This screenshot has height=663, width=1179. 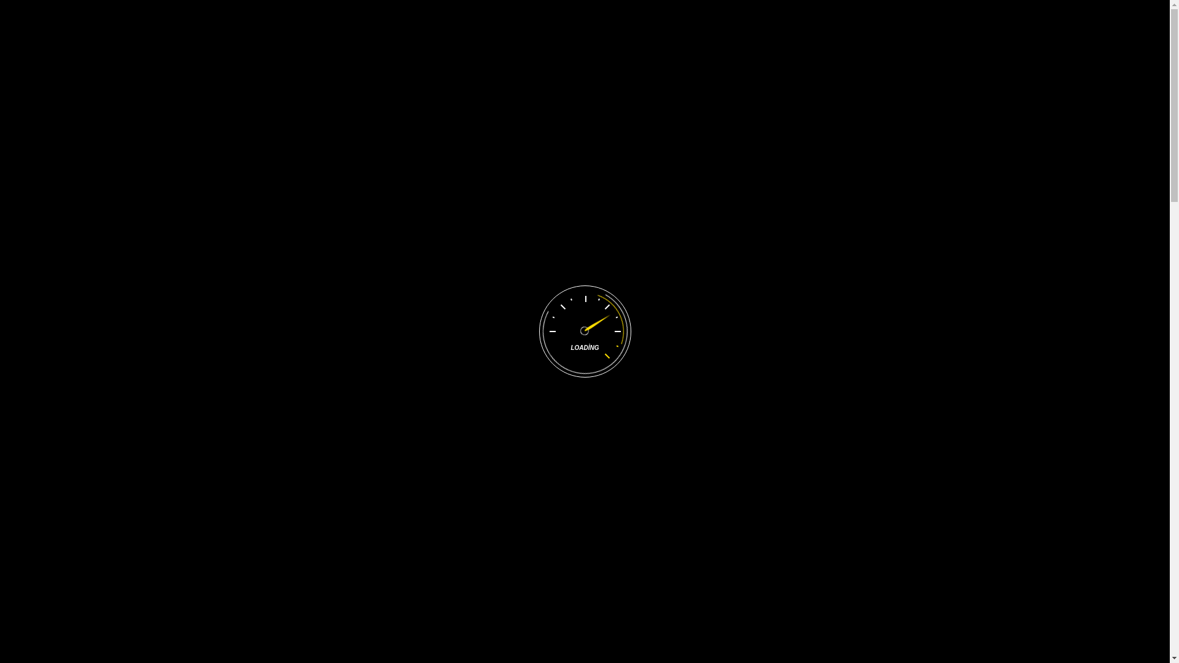 What do you see at coordinates (524, 97) in the screenshot?
I see `Haberler` at bounding box center [524, 97].